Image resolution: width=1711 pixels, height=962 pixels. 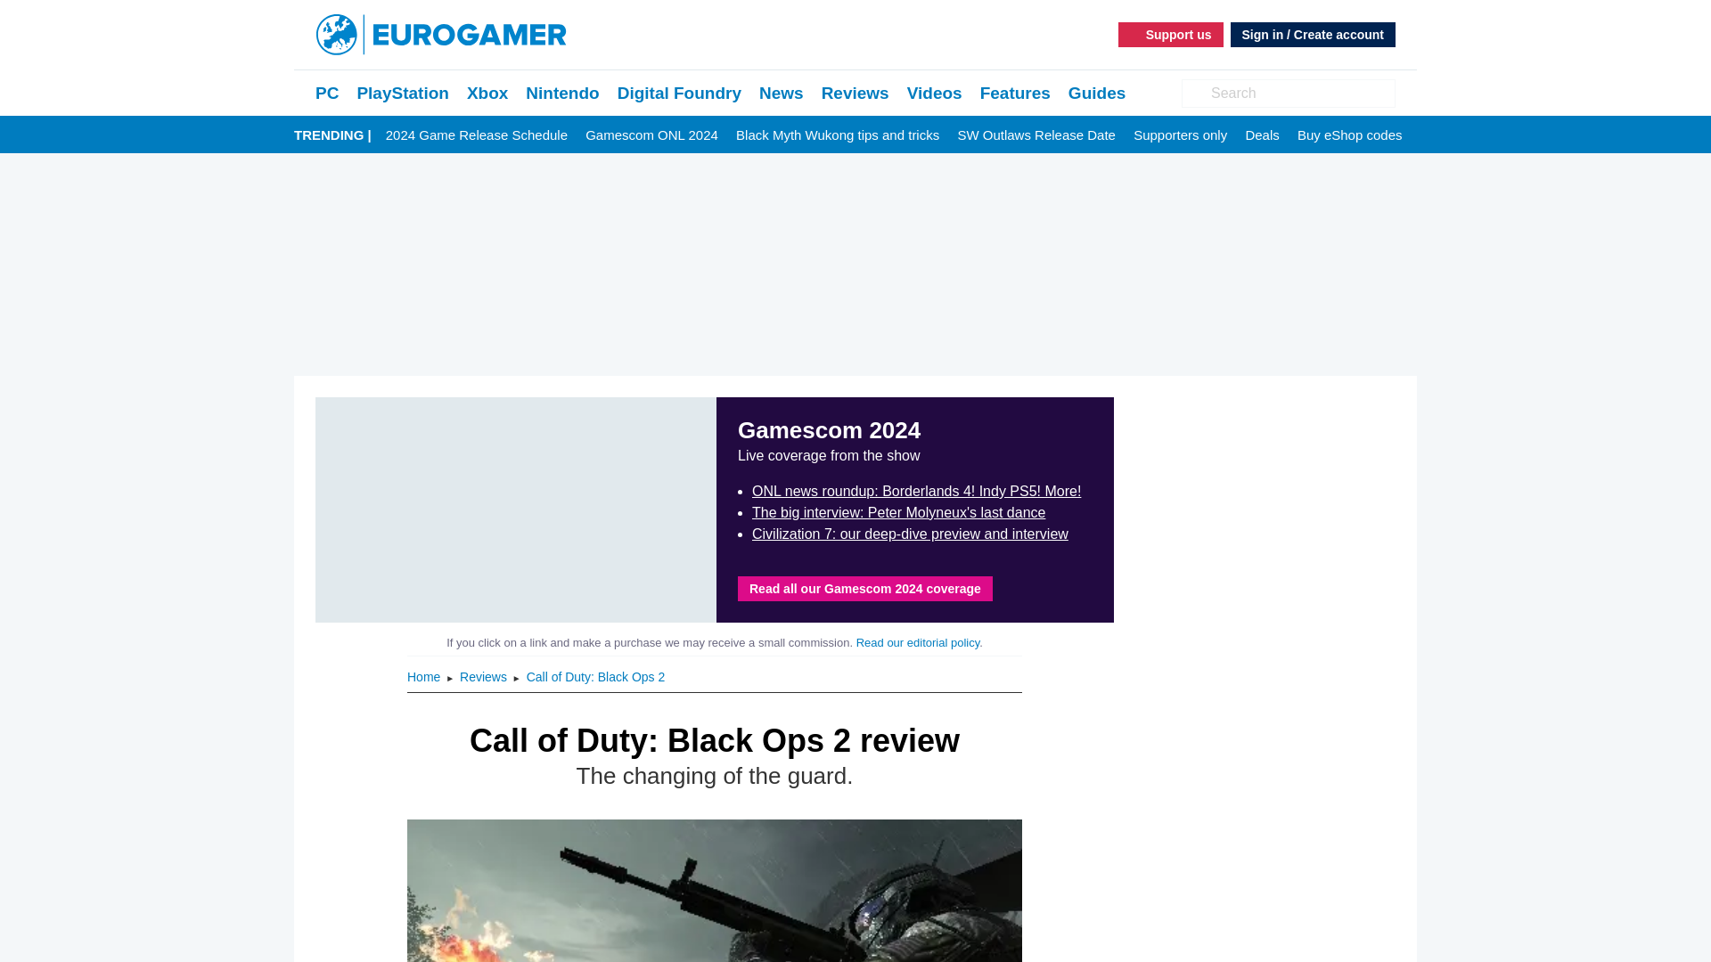 What do you see at coordinates (1015, 93) in the screenshot?
I see `Features` at bounding box center [1015, 93].